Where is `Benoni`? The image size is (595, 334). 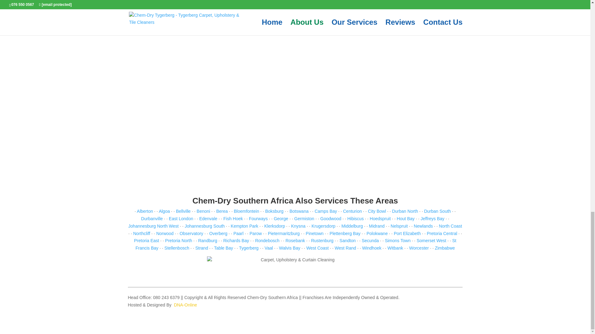 Benoni is located at coordinates (204, 211).